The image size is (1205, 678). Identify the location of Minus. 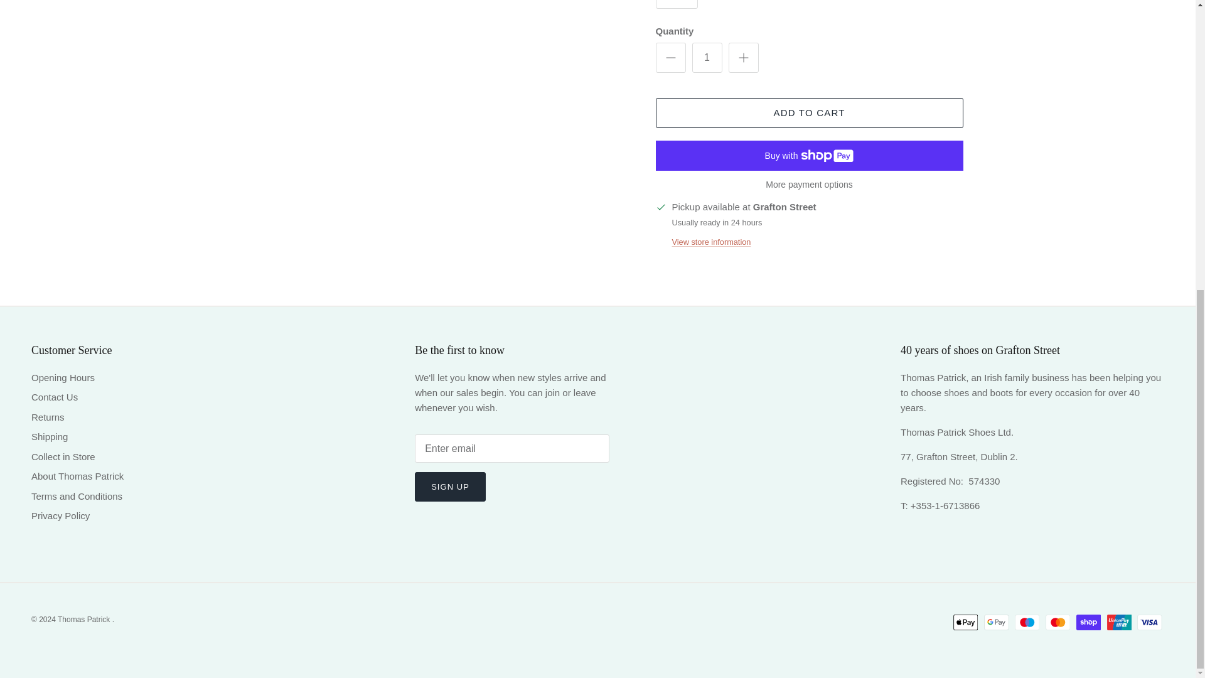
(670, 57).